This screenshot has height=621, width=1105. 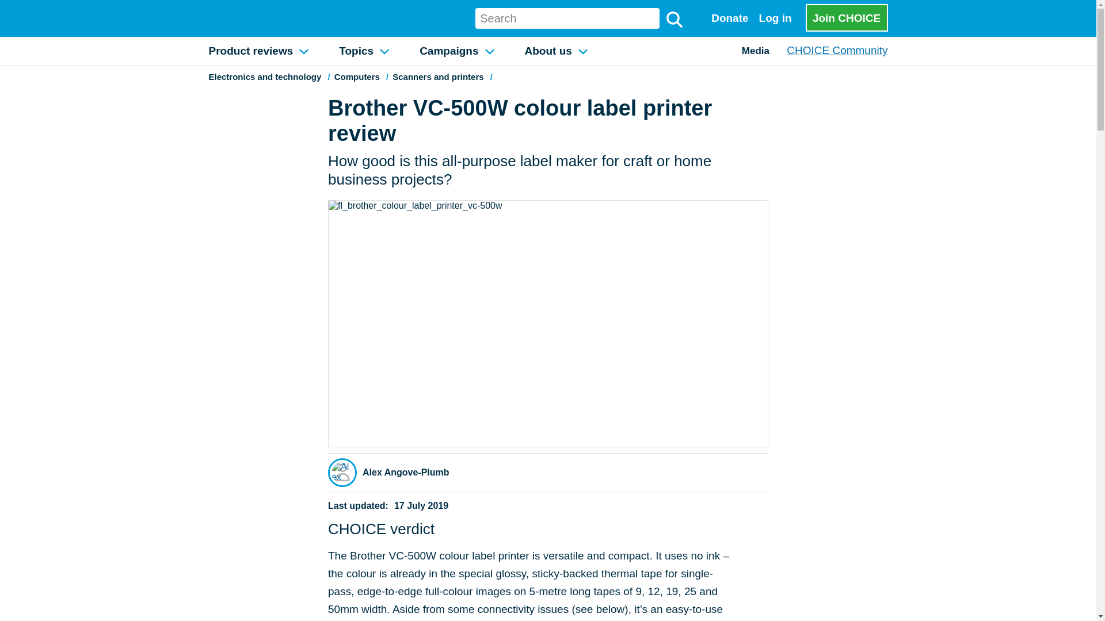 I want to click on Electronics and technology, so click(x=265, y=76).